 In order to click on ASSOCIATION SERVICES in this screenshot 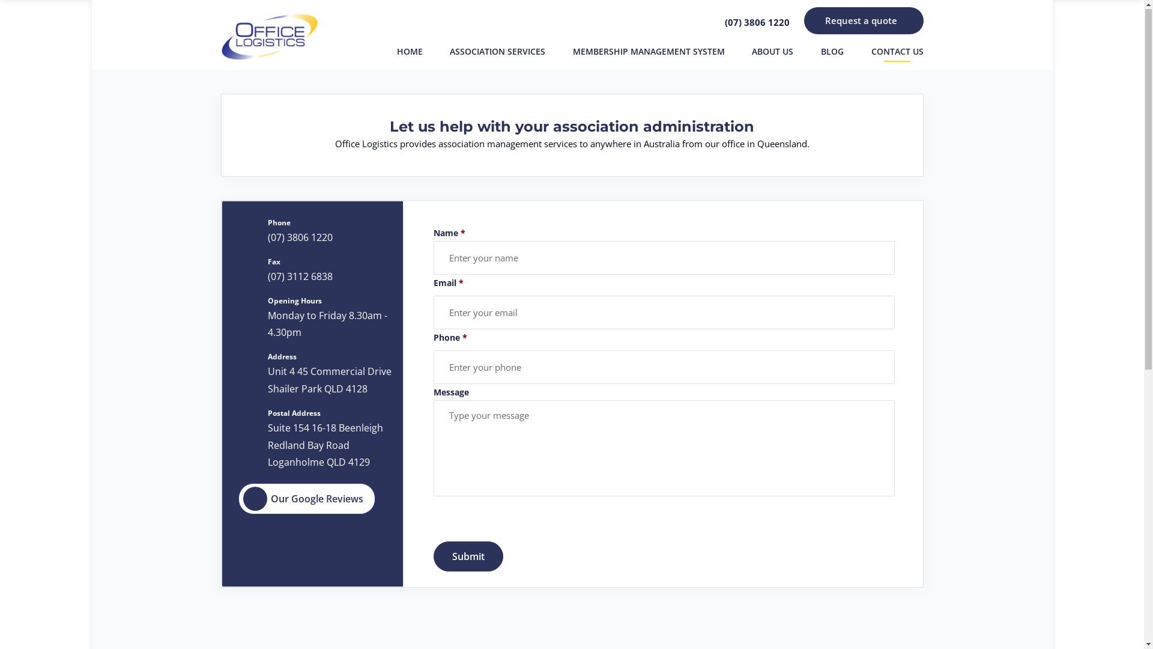, I will do `click(497, 53)`.